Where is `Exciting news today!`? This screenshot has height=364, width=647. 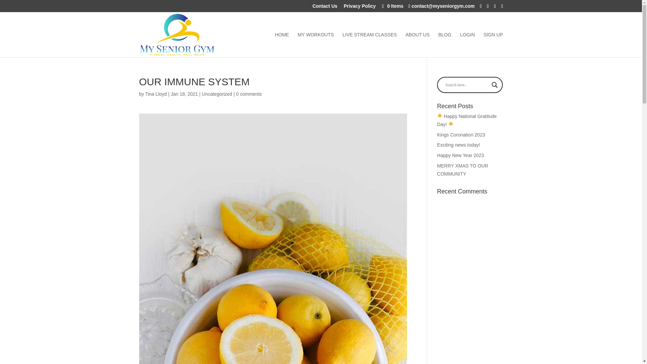
Exciting news today! is located at coordinates (458, 145).